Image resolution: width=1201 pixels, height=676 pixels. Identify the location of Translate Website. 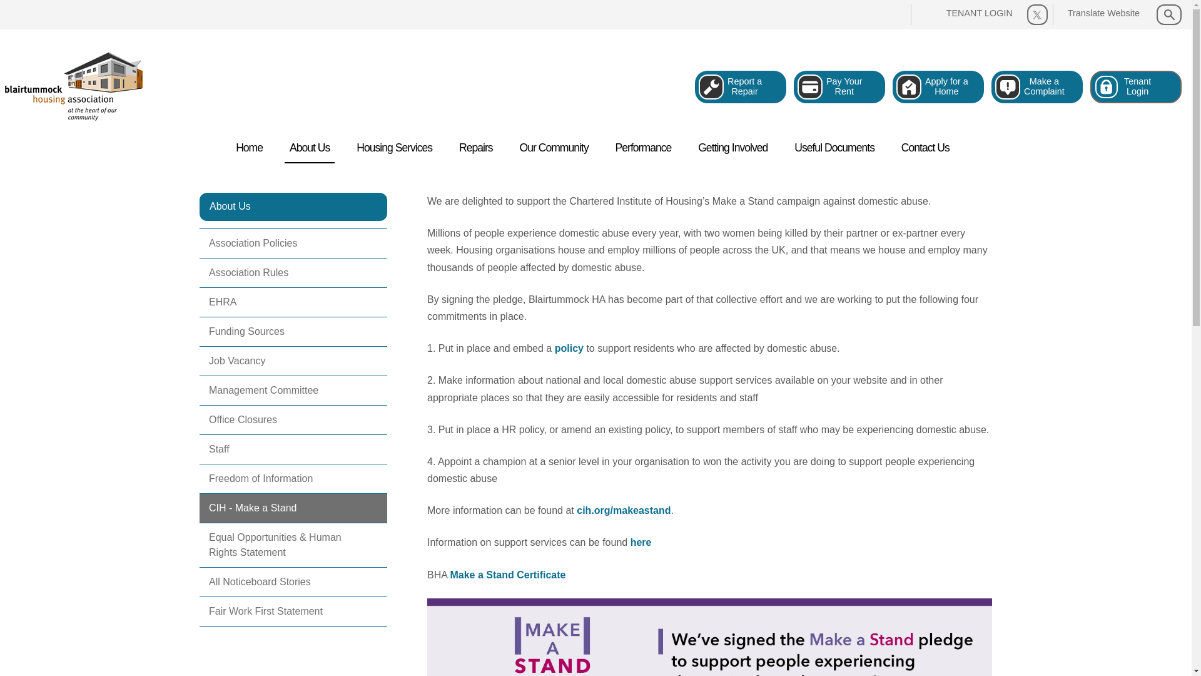
(1136, 87).